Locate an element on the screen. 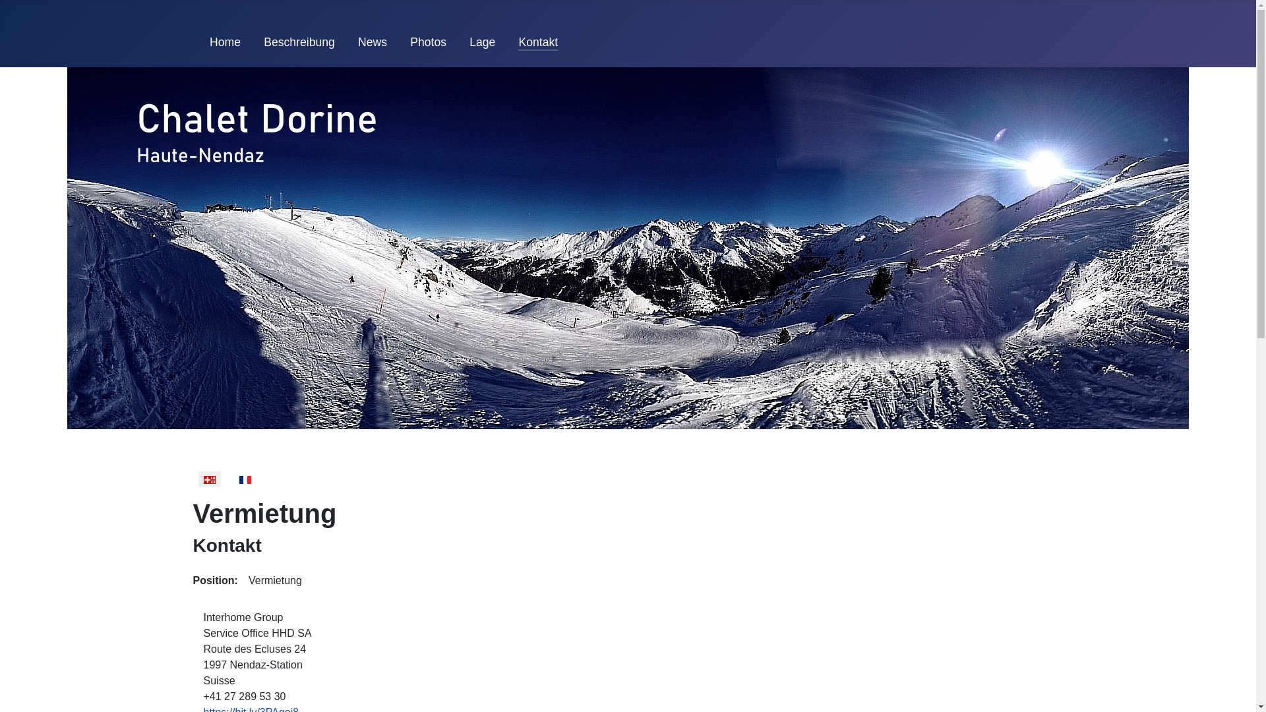  Photos is located at coordinates (429, 42).